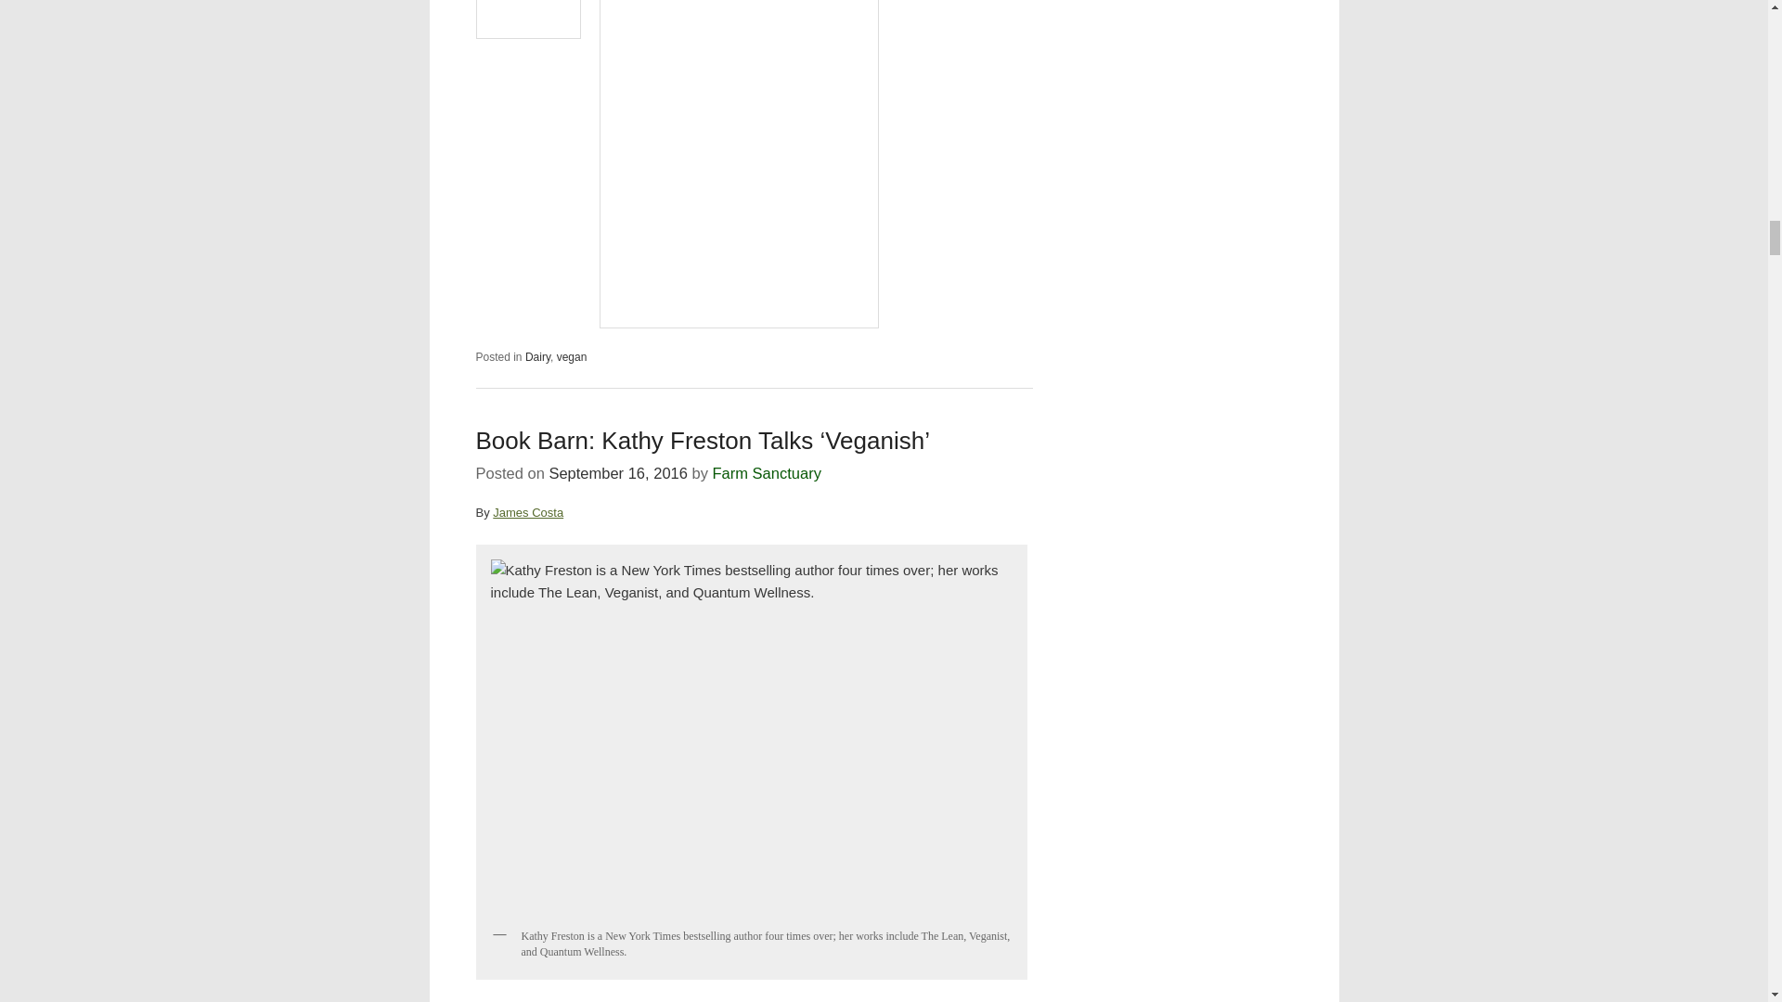 This screenshot has width=1782, height=1002. I want to click on September 16, 2016, so click(618, 473).